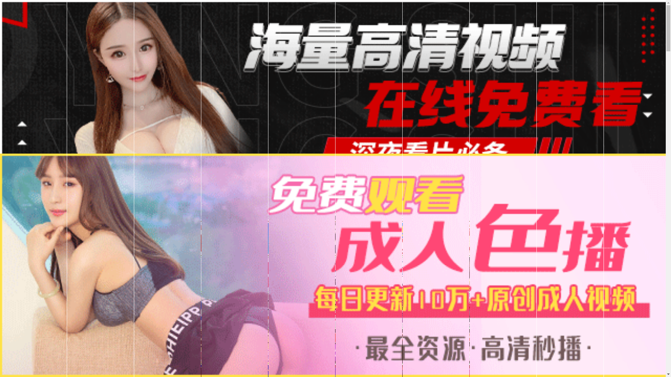 This screenshot has height=377, width=671. Describe the element at coordinates (333, 254) in the screenshot. I see `6686` at that location.